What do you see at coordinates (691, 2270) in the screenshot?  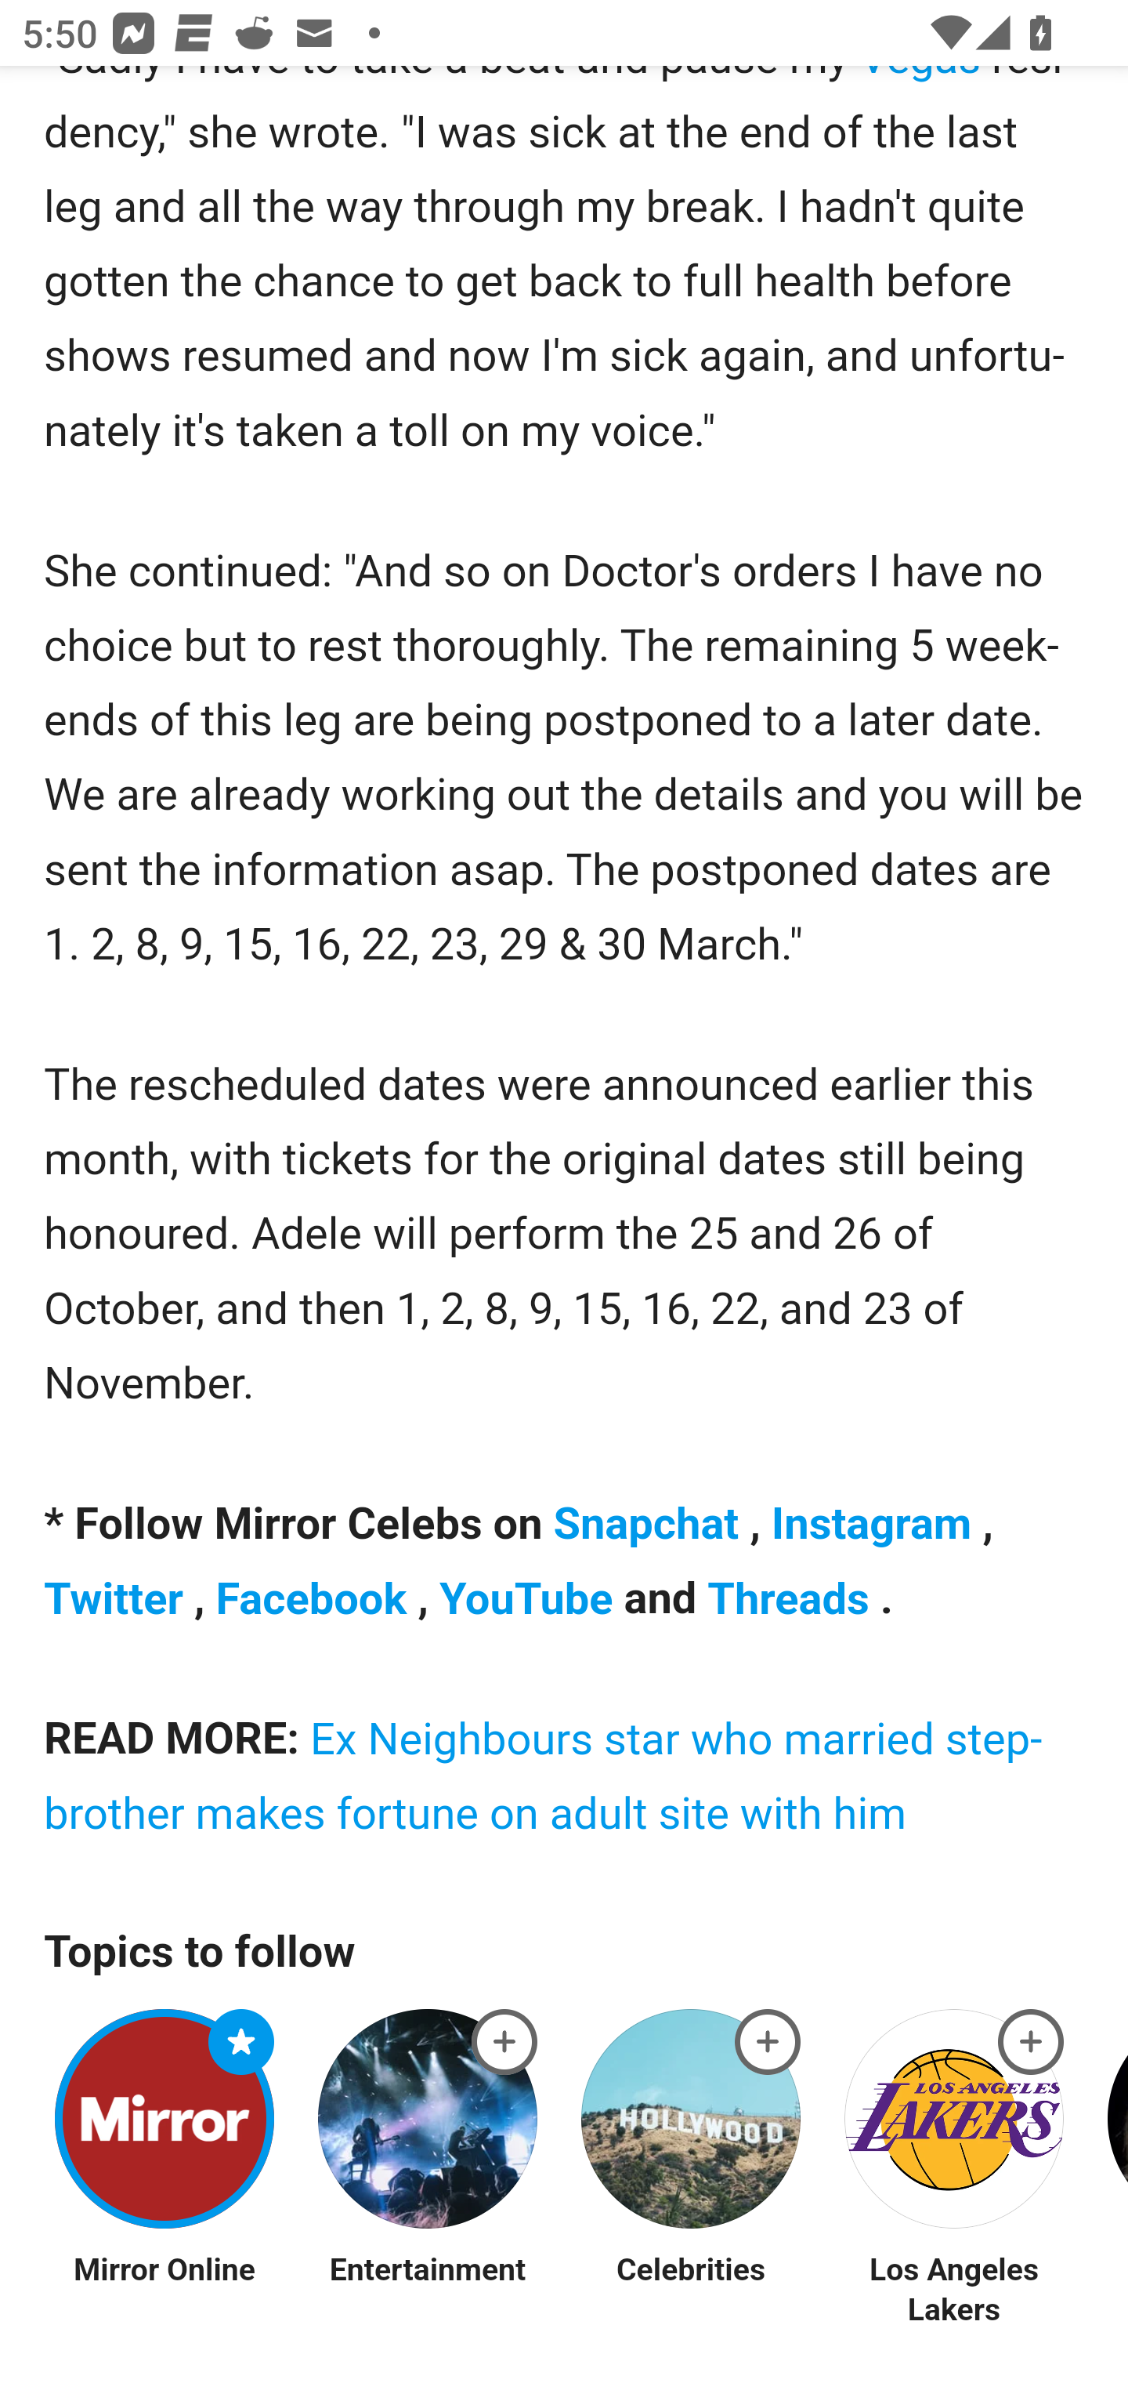 I see `Celebrities` at bounding box center [691, 2270].